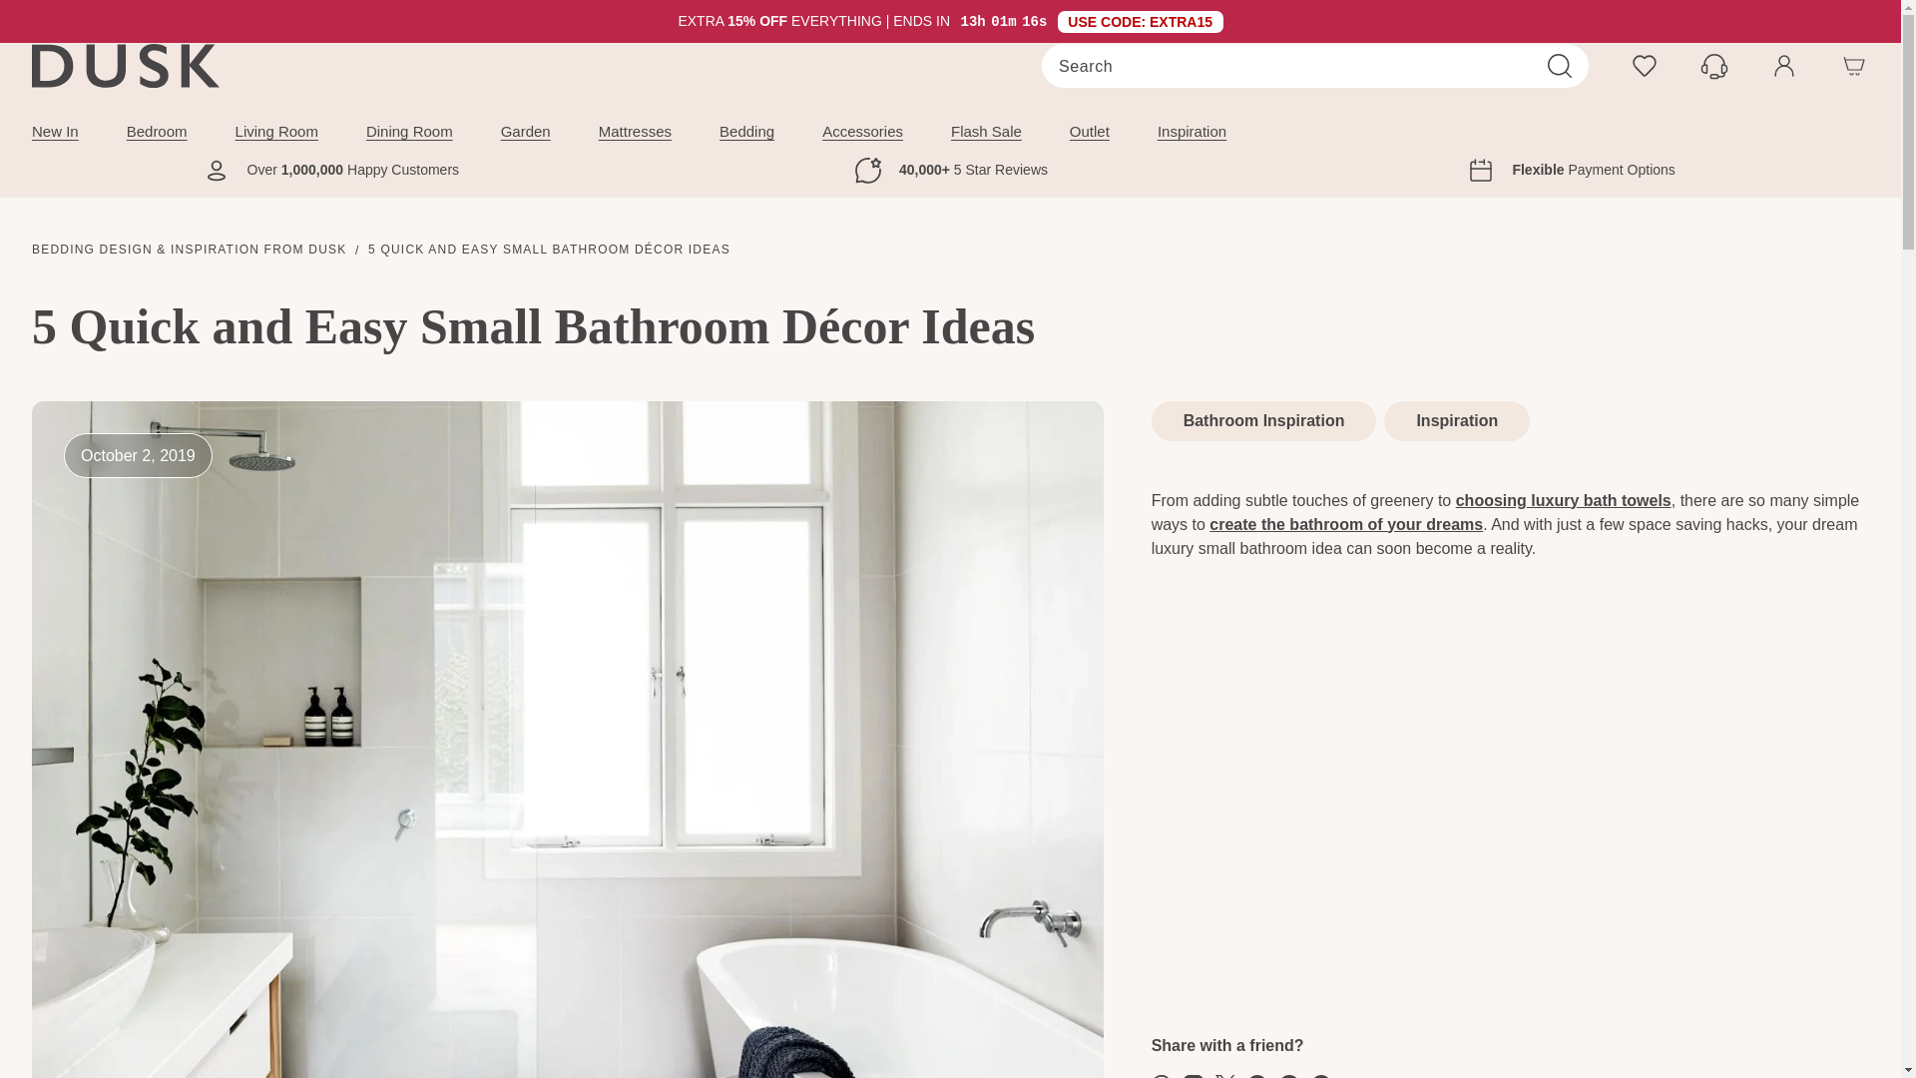 The width and height of the screenshot is (1916, 1078). Describe the element at coordinates (1854, 66) in the screenshot. I see `Cart` at that location.